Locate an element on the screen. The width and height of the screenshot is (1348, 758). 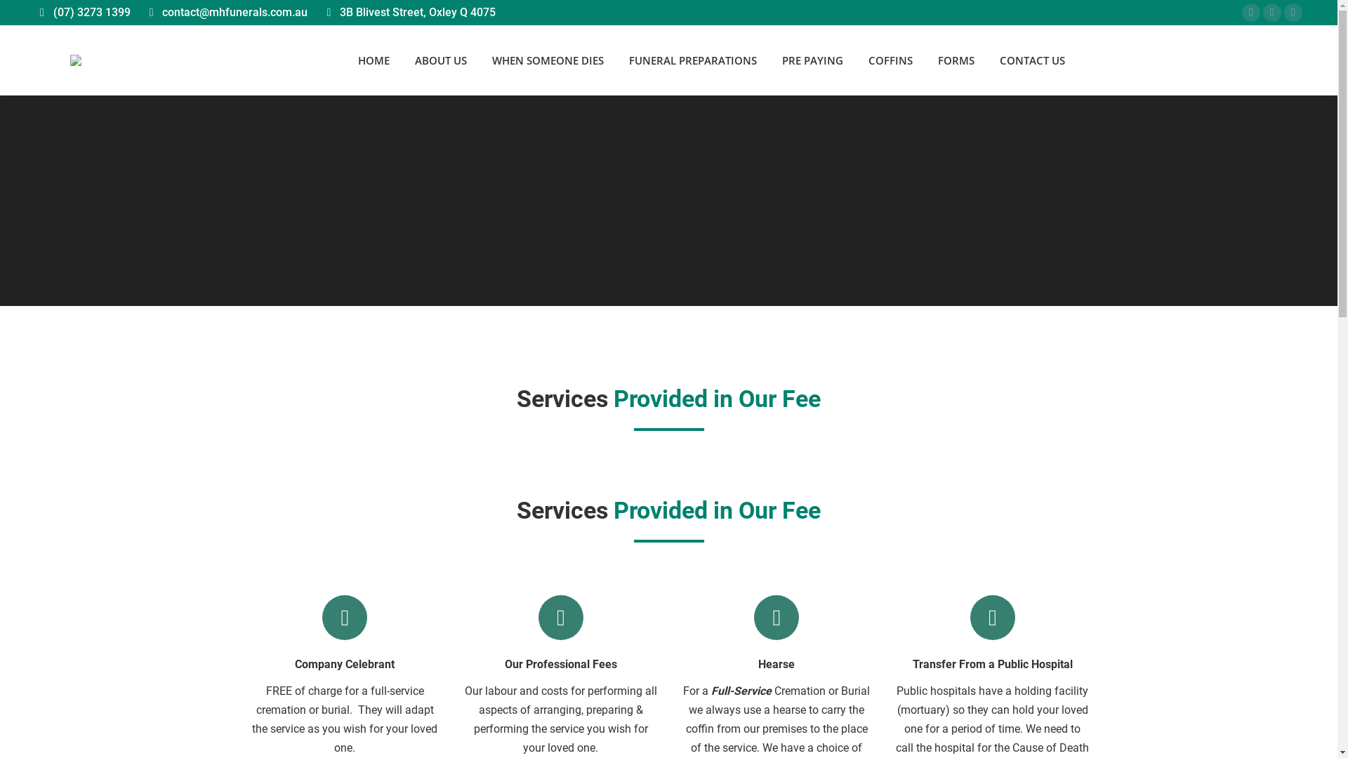
WHEN SOMEONE DIES is located at coordinates (548, 60).